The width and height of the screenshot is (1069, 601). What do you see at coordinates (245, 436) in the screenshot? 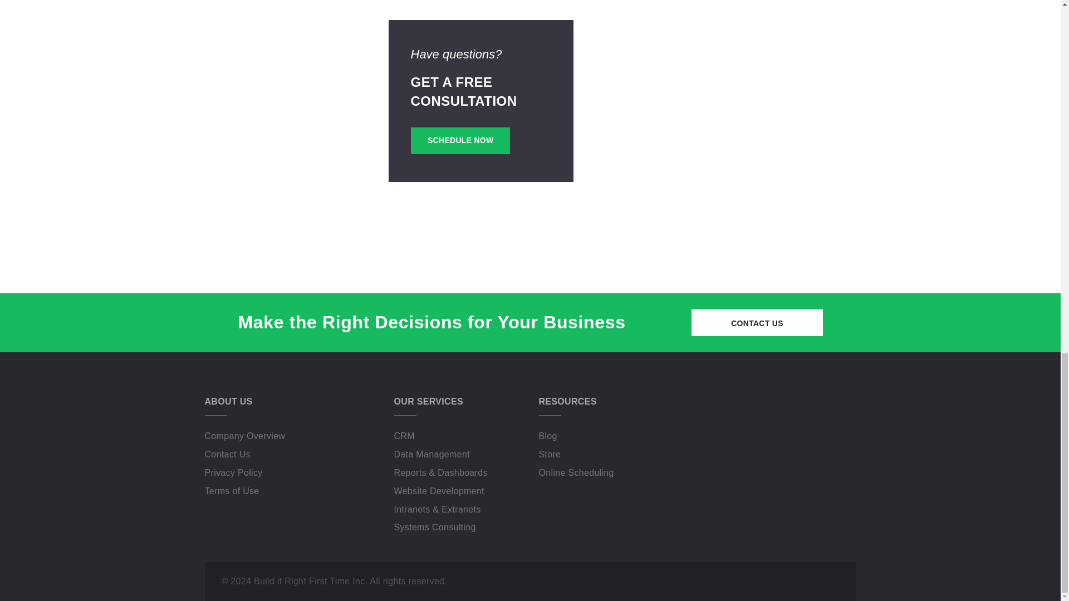
I see `Company Overview` at bounding box center [245, 436].